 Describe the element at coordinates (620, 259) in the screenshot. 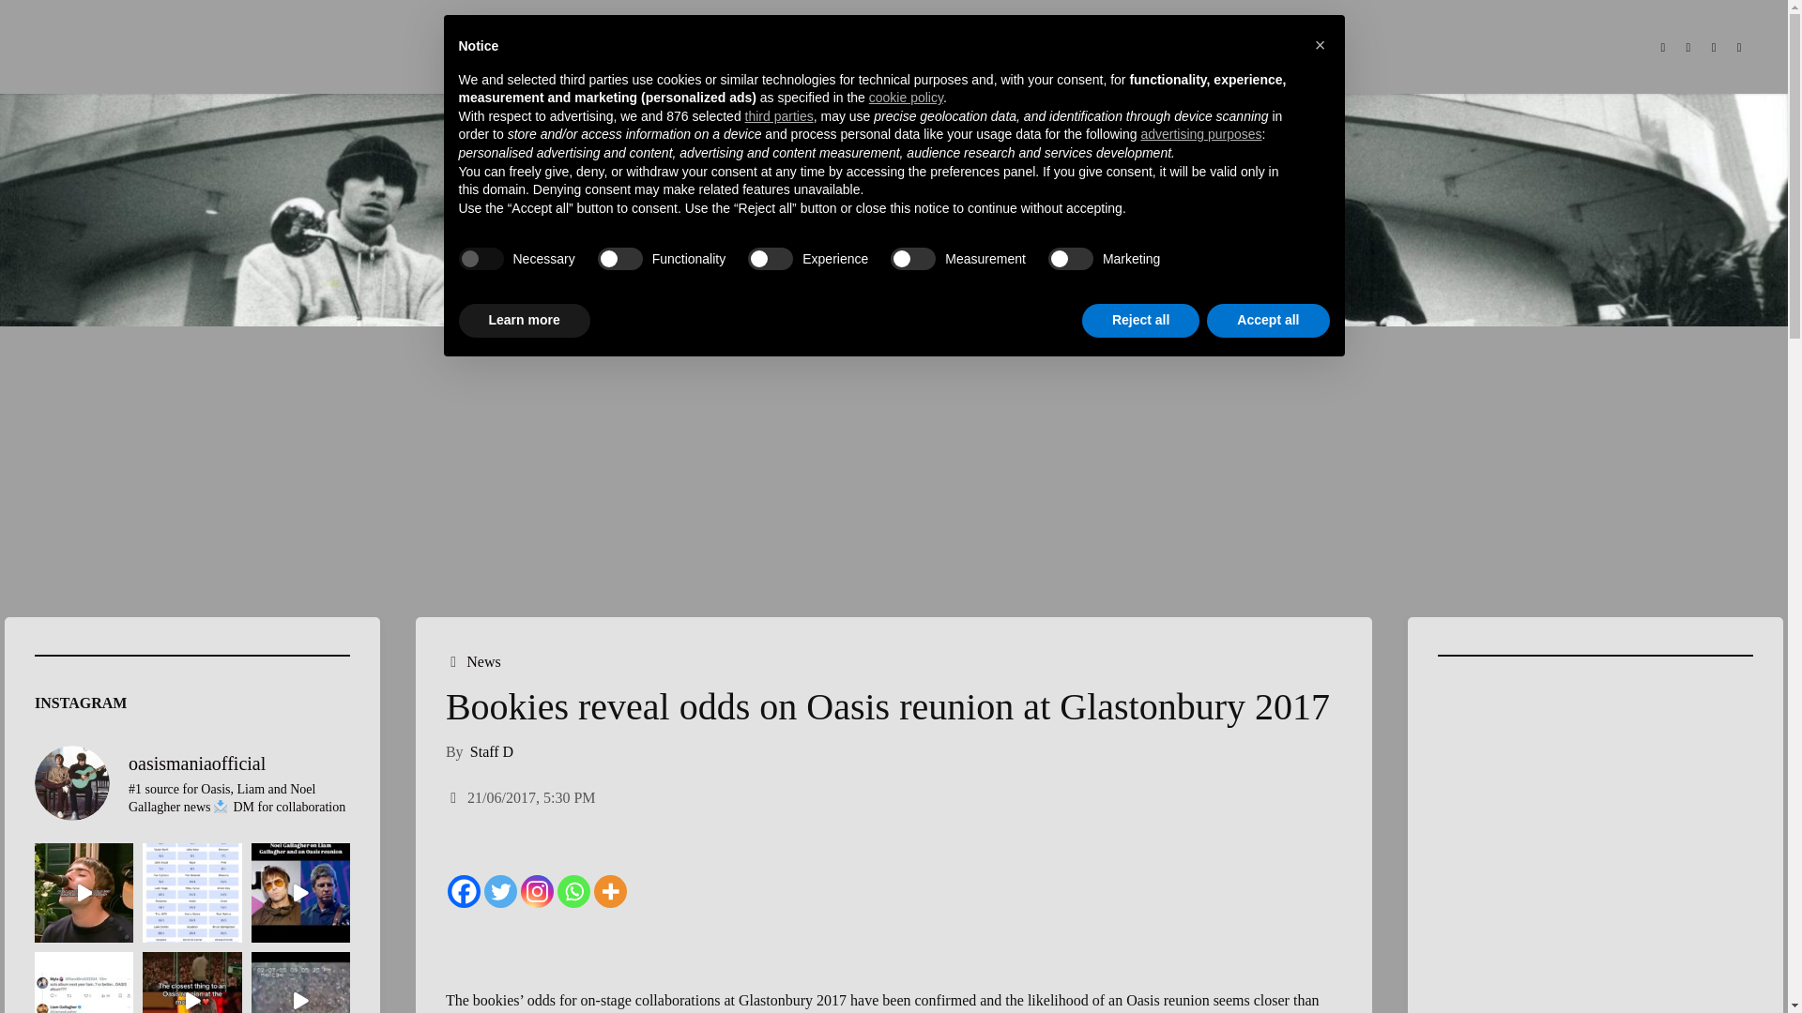

I see `false` at that location.